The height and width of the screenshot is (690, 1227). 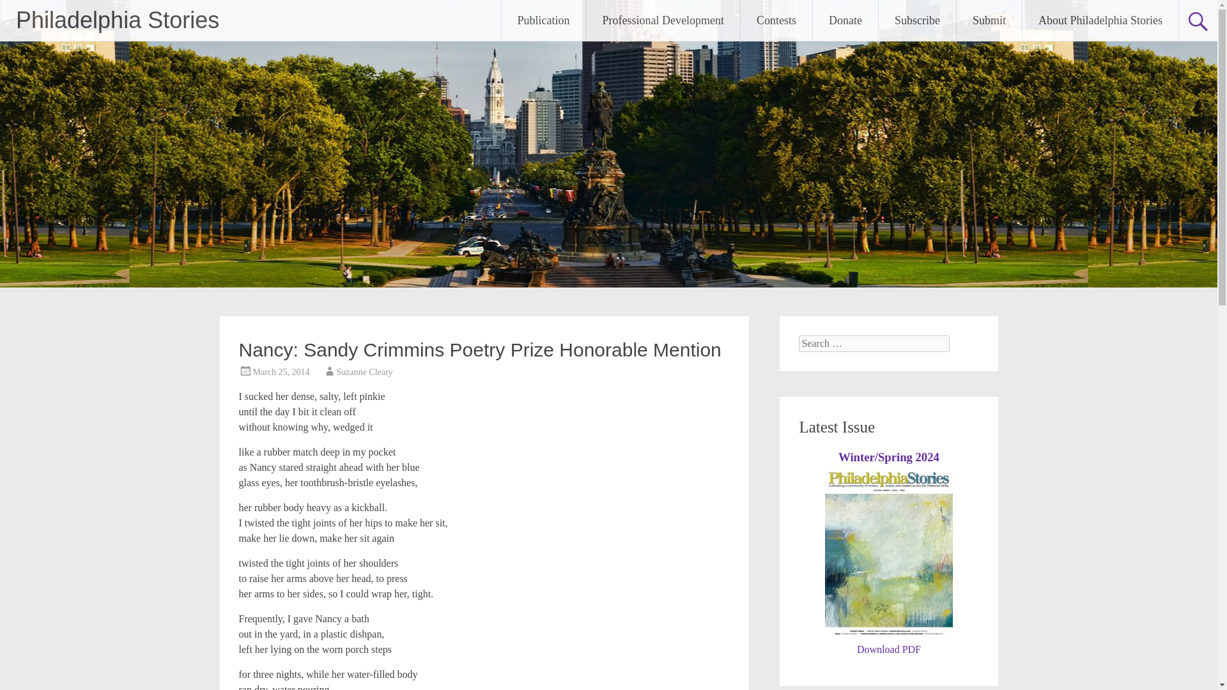 What do you see at coordinates (22, 10) in the screenshot?
I see `Search` at bounding box center [22, 10].